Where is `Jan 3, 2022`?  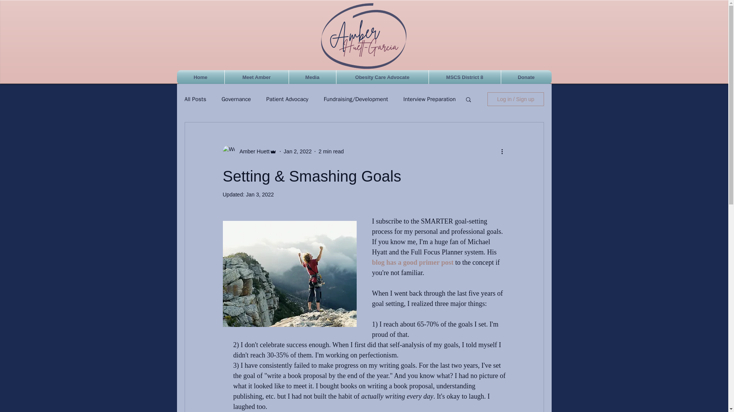
Jan 3, 2022 is located at coordinates (260, 195).